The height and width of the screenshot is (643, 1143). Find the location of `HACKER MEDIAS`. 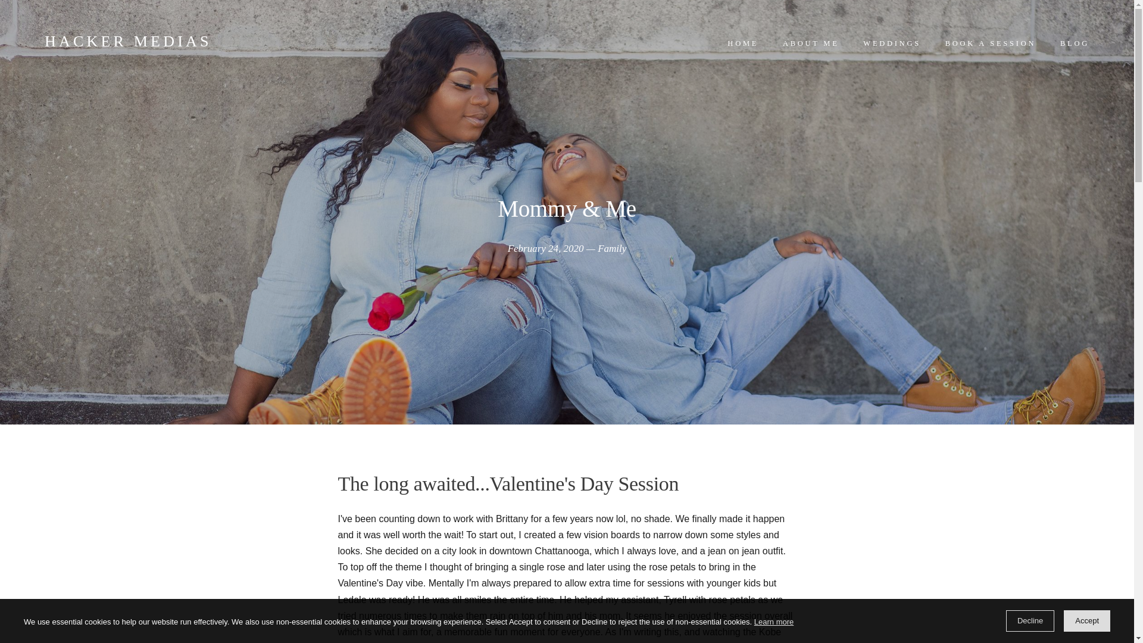

HACKER MEDIAS is located at coordinates (127, 42).